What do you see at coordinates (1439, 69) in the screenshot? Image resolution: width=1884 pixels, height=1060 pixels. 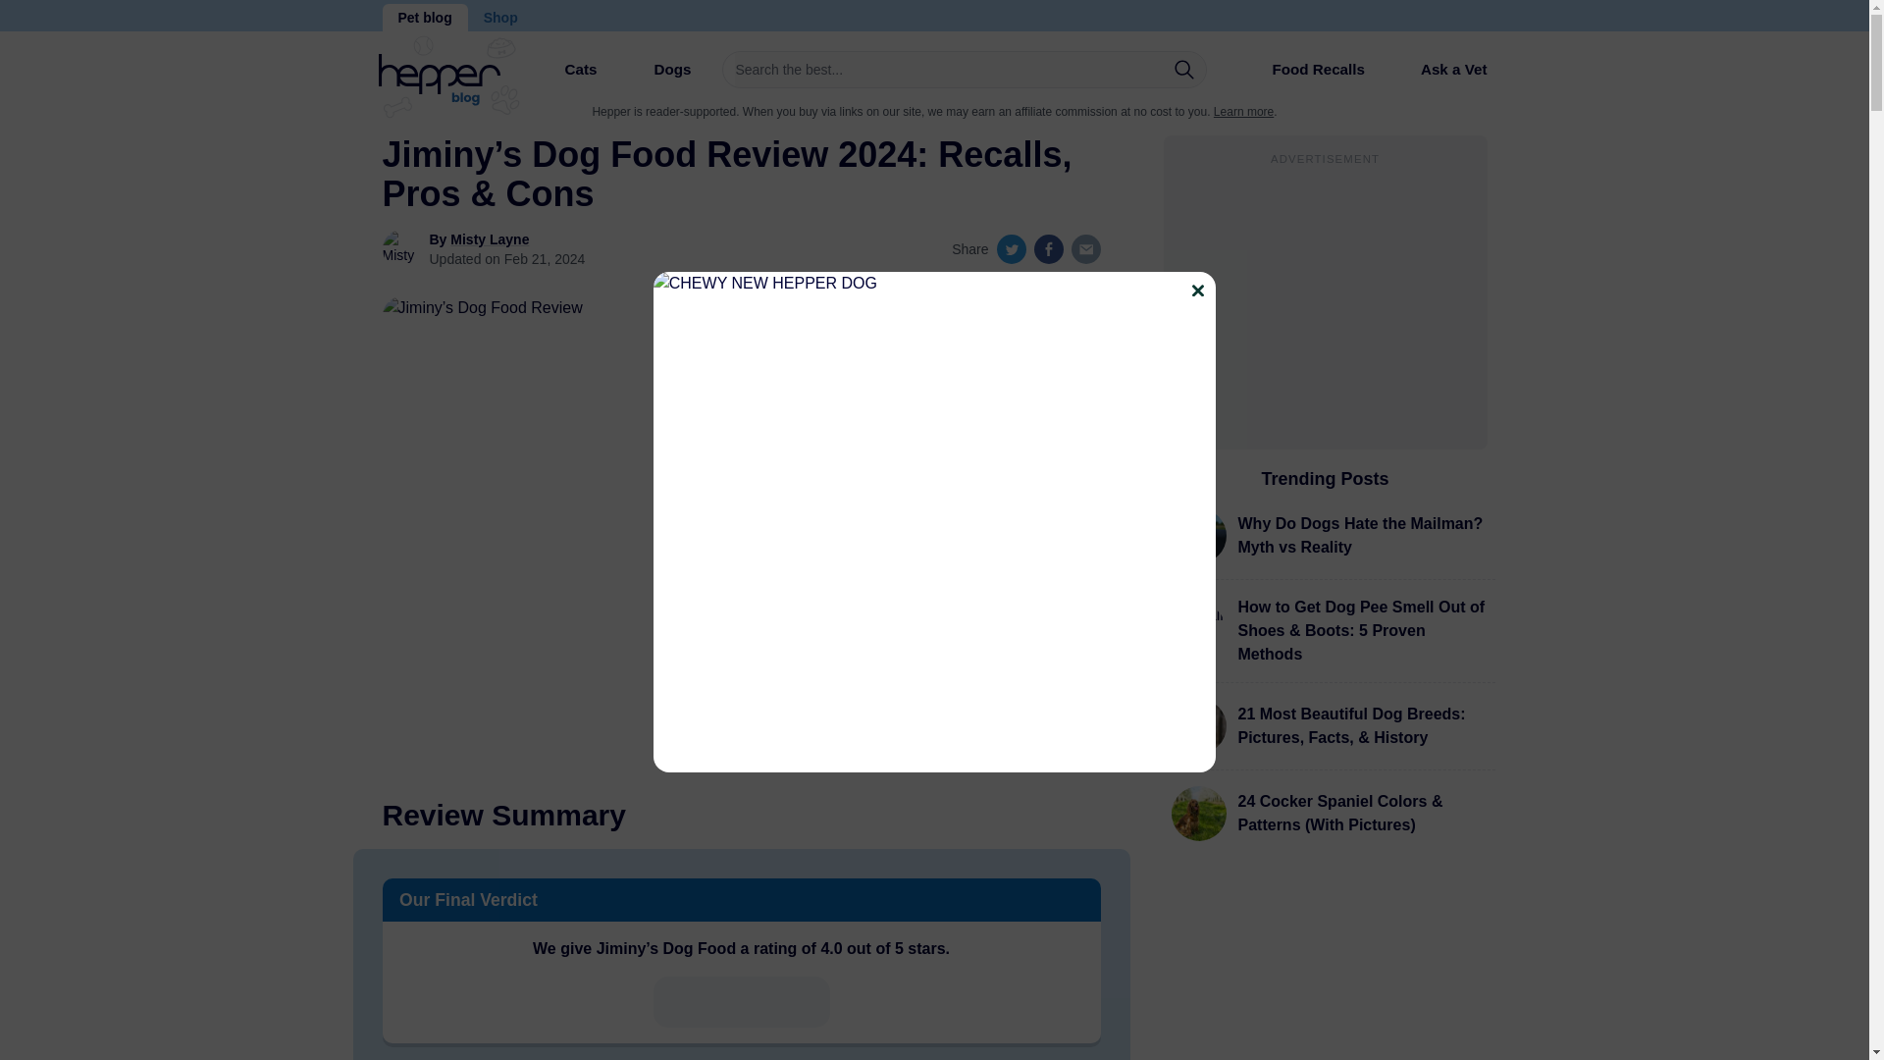 I see `Ask a Vet` at bounding box center [1439, 69].